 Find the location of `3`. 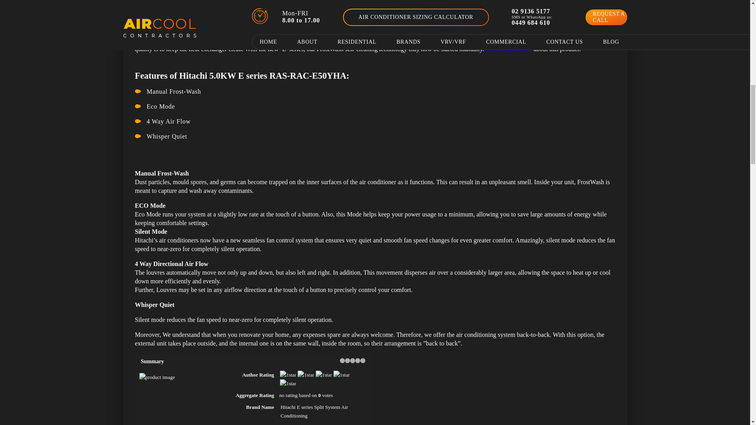

3 is located at coordinates (352, 360).